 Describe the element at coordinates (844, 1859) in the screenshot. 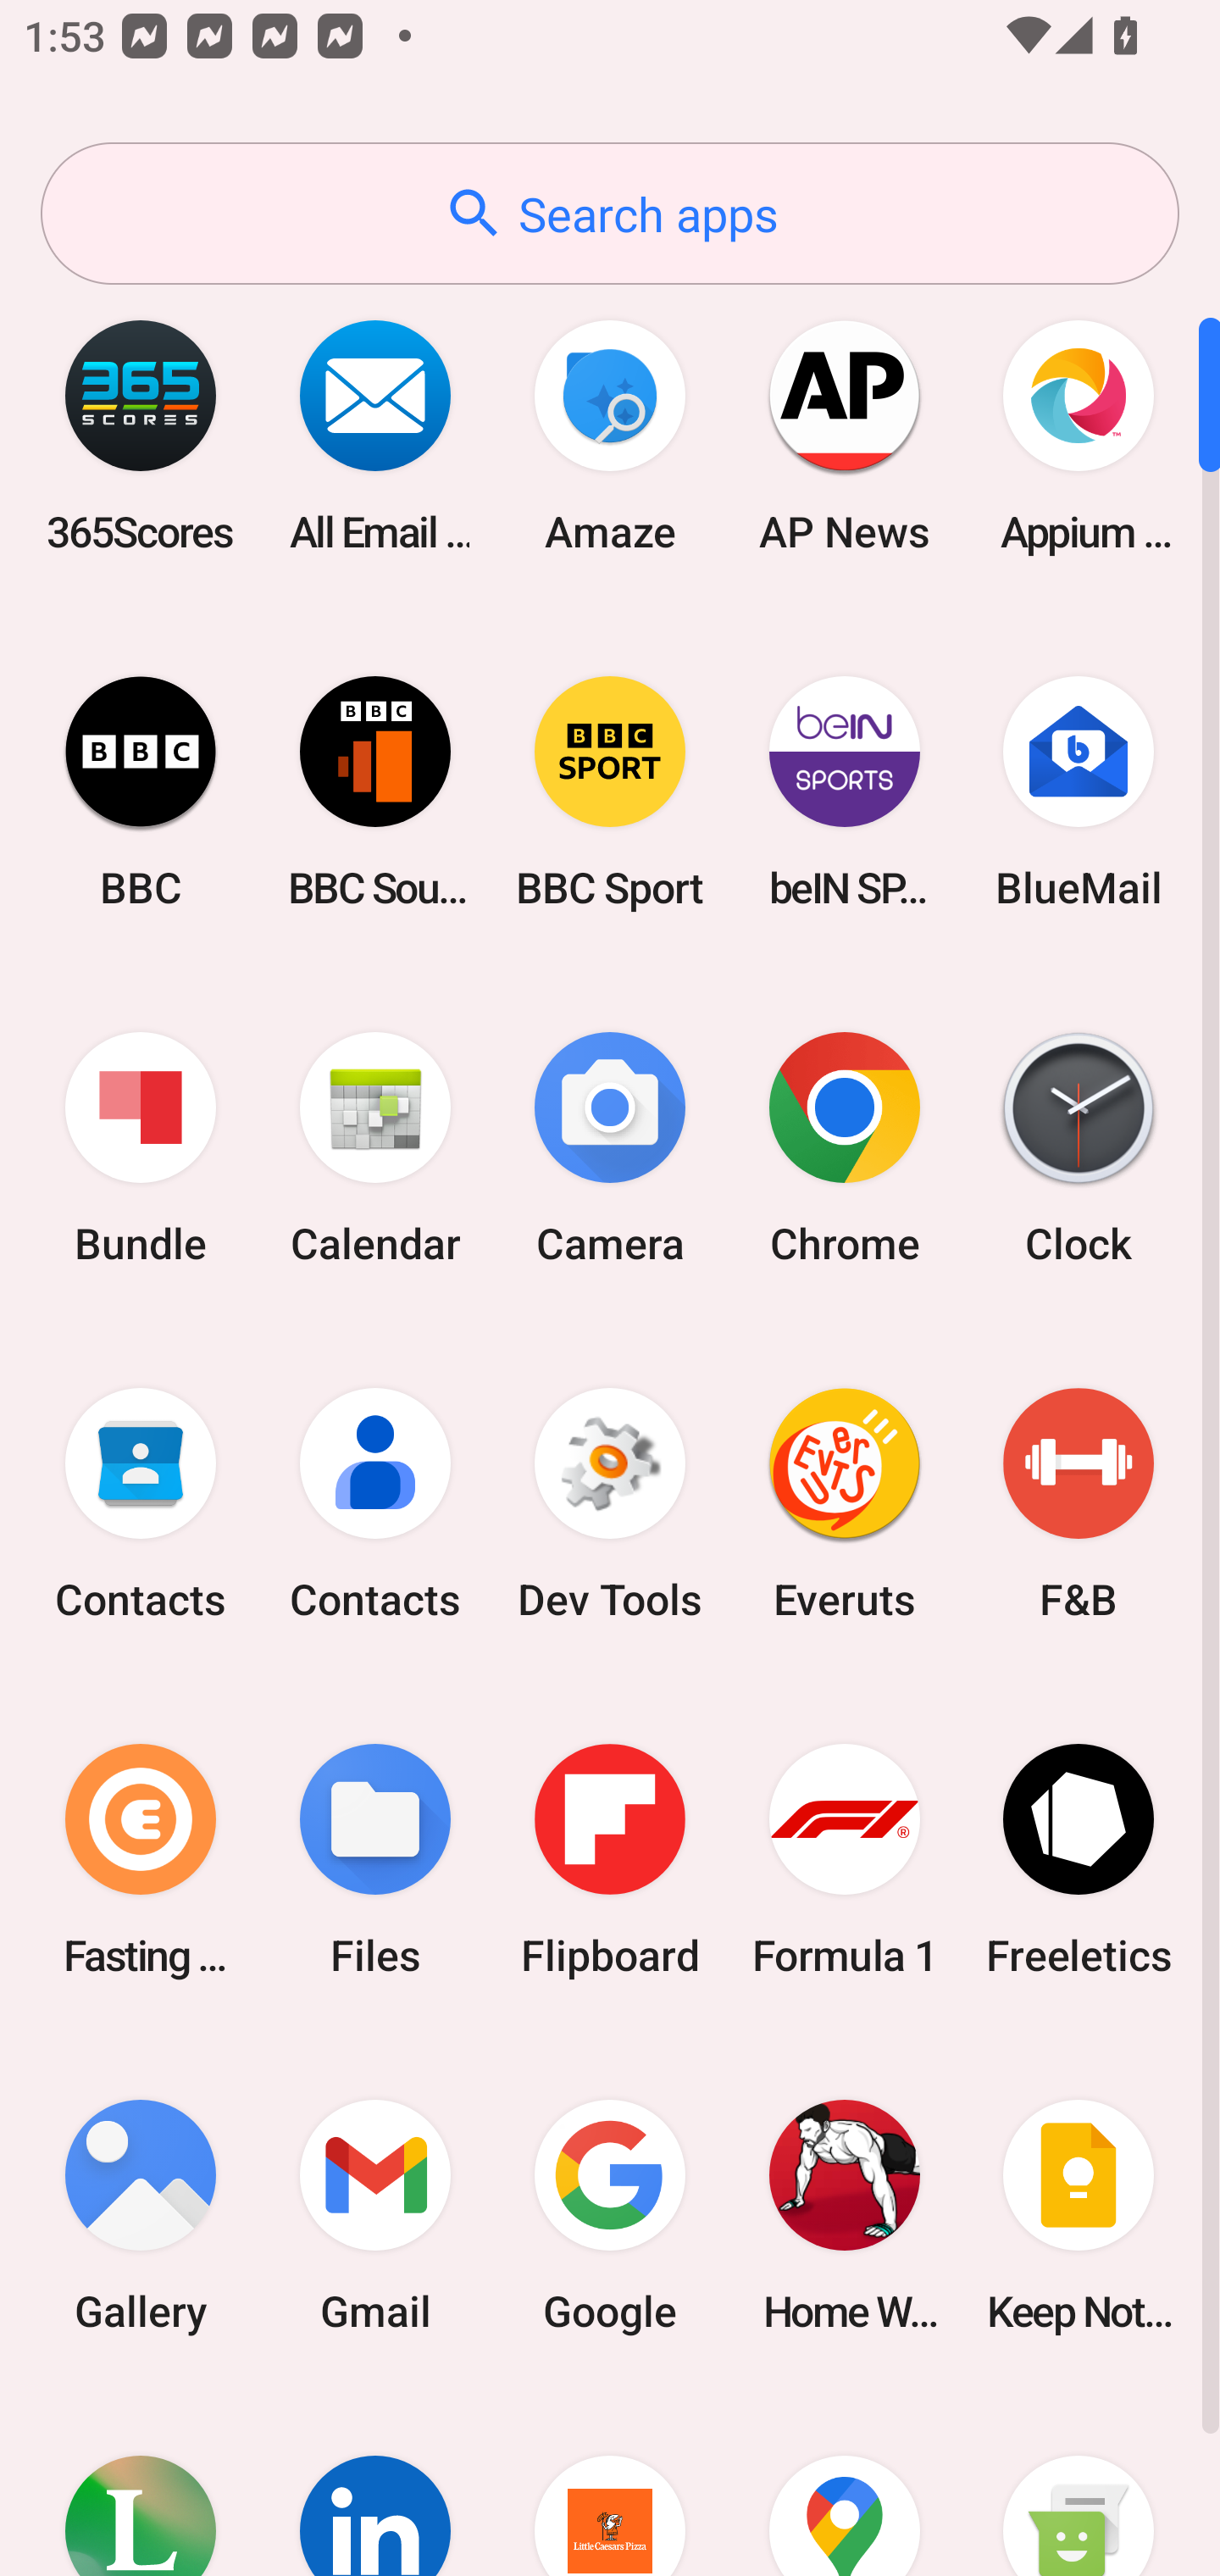

I see `Formula 1` at that location.